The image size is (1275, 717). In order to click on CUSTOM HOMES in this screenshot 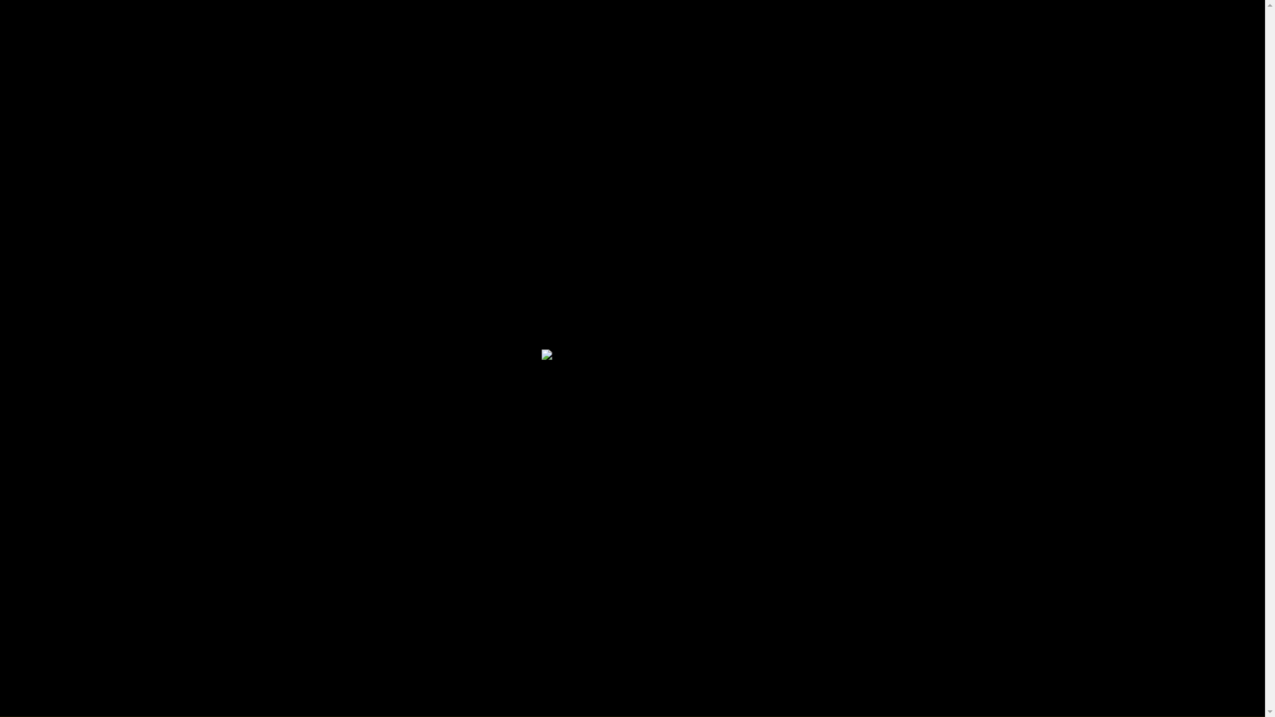, I will do `click(1090, 19)`.